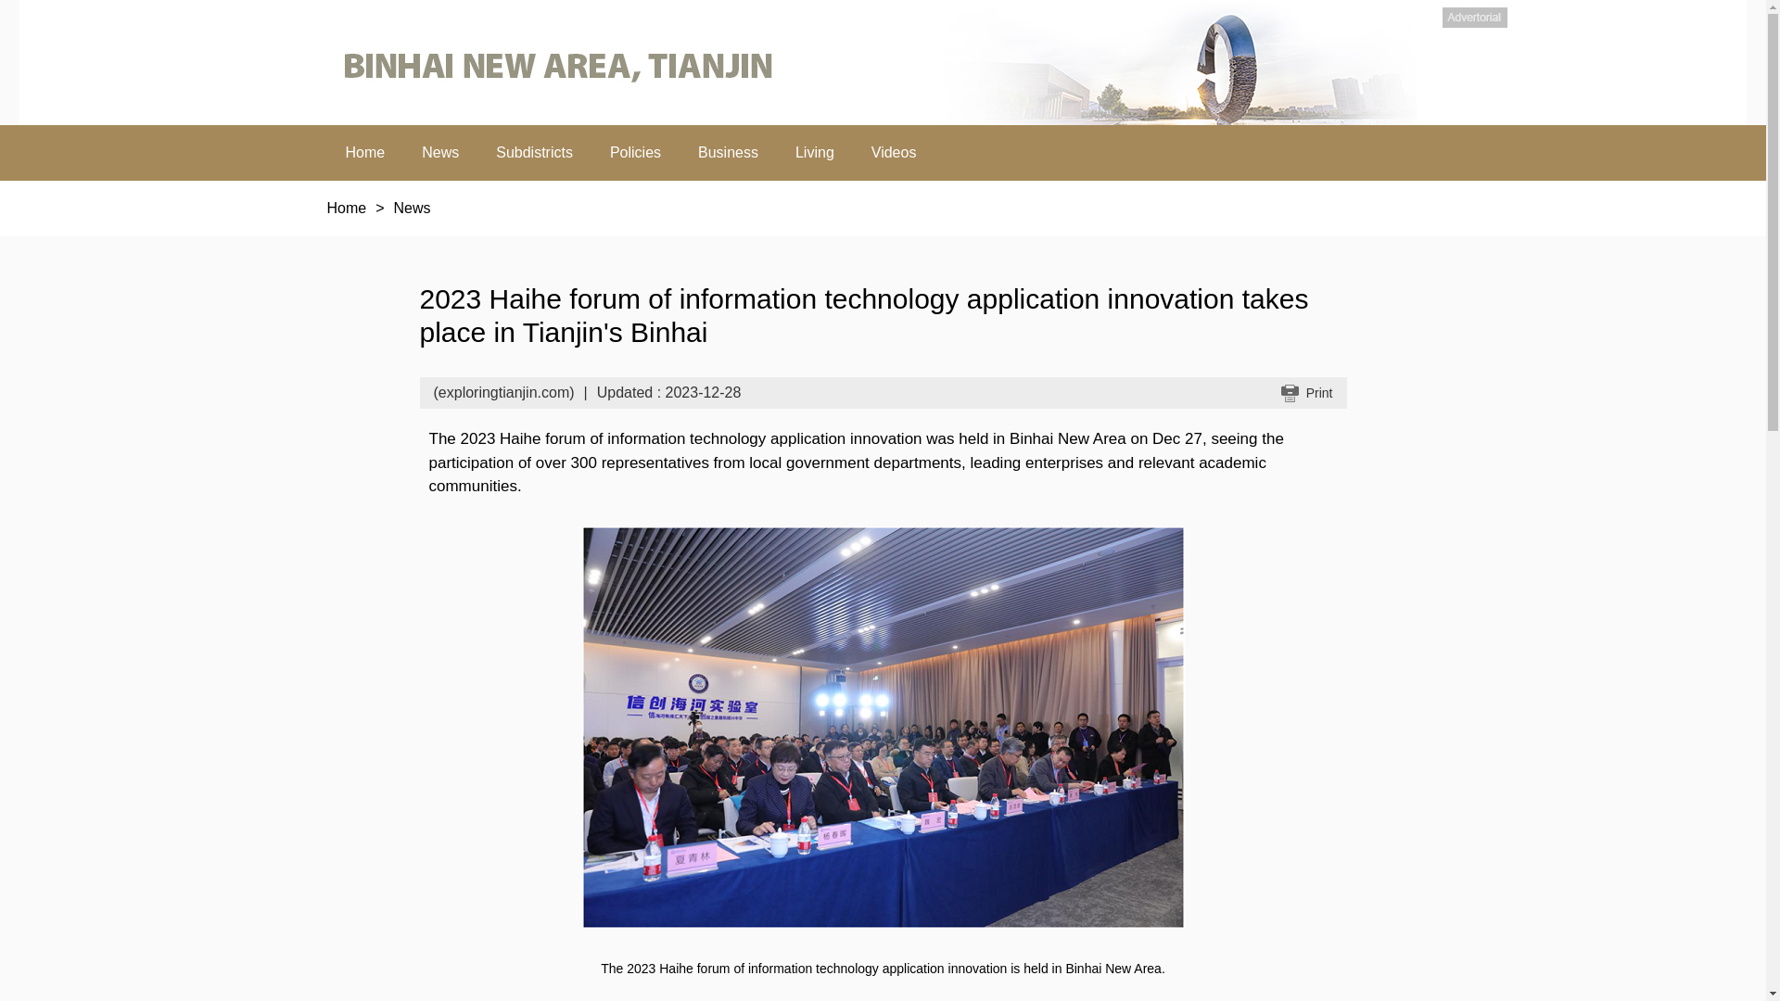 This screenshot has width=1780, height=1001. What do you see at coordinates (439, 153) in the screenshot?
I see `News` at bounding box center [439, 153].